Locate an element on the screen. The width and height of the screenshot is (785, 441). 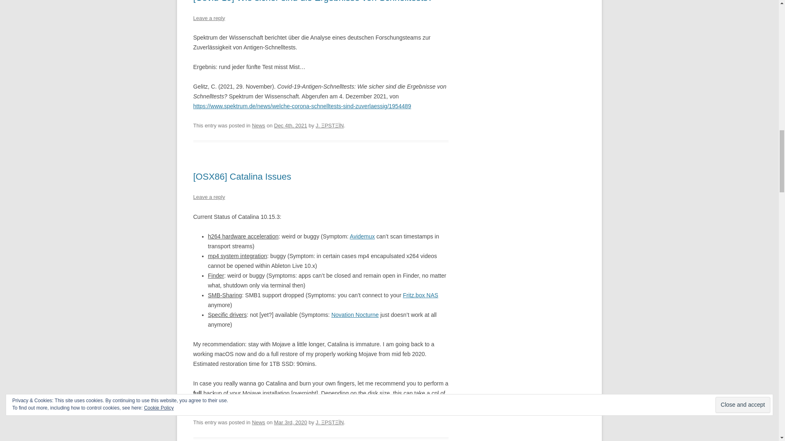
News is located at coordinates (258, 422).